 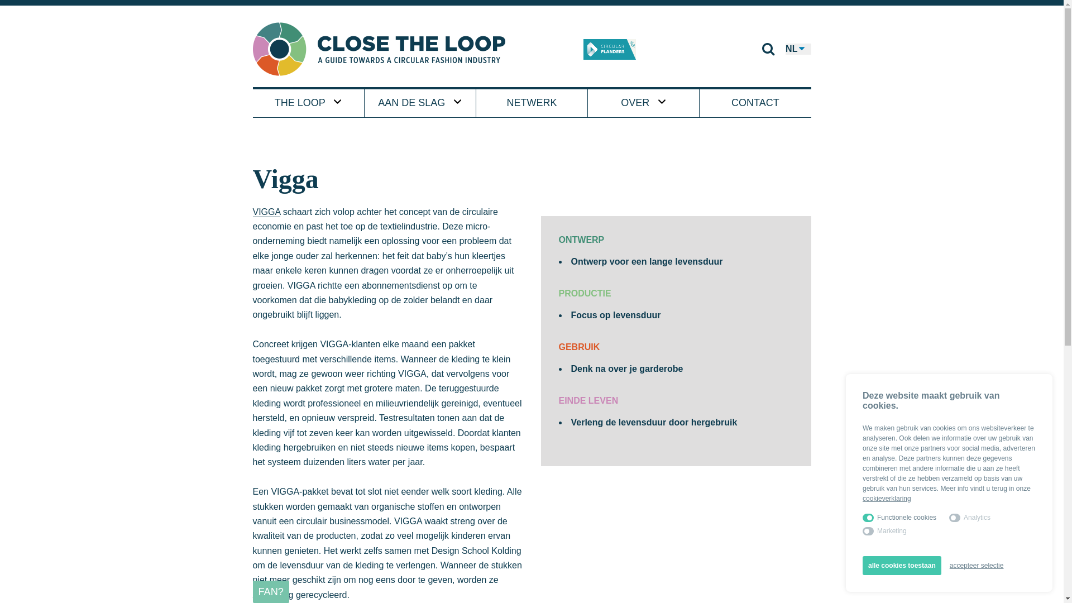 What do you see at coordinates (615, 315) in the screenshot?
I see `Focus op levensduur` at bounding box center [615, 315].